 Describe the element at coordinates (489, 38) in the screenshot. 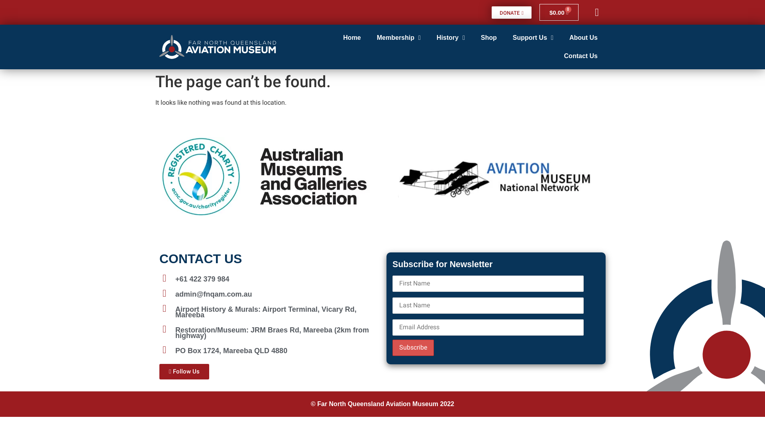

I see `Shop` at that location.